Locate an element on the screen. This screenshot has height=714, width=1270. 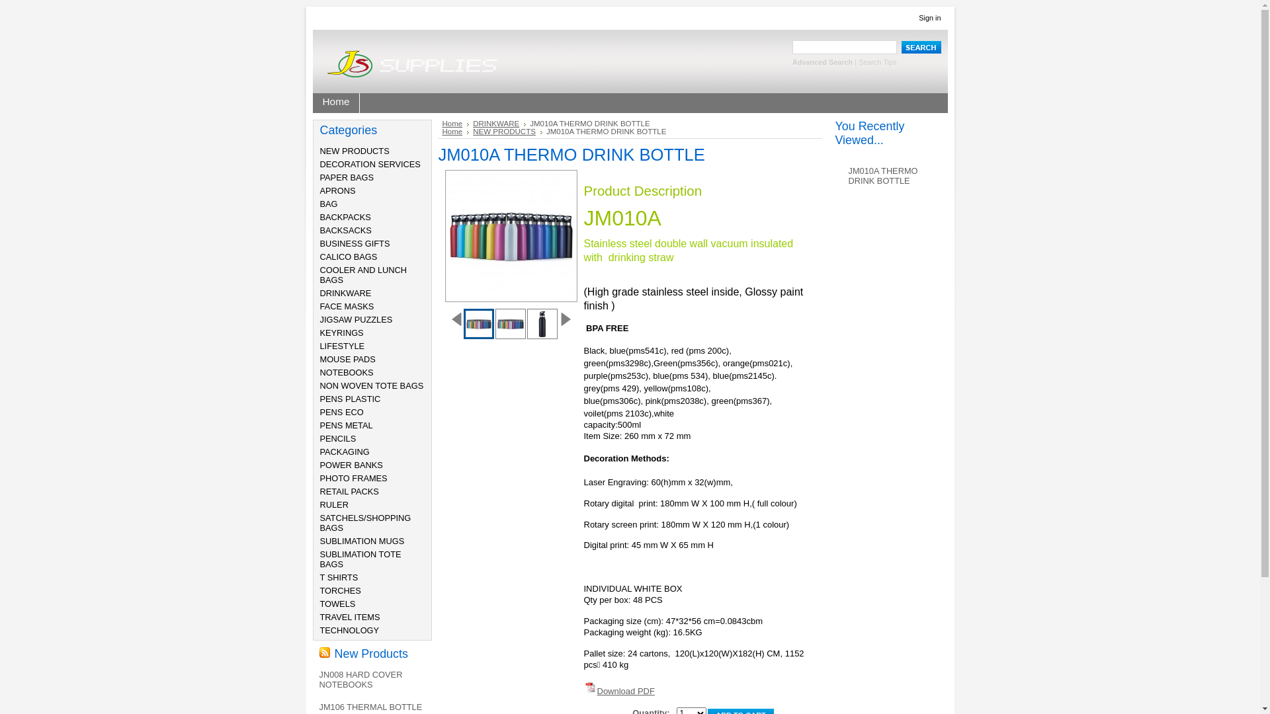
New Products RSS Feed is located at coordinates (324, 653).